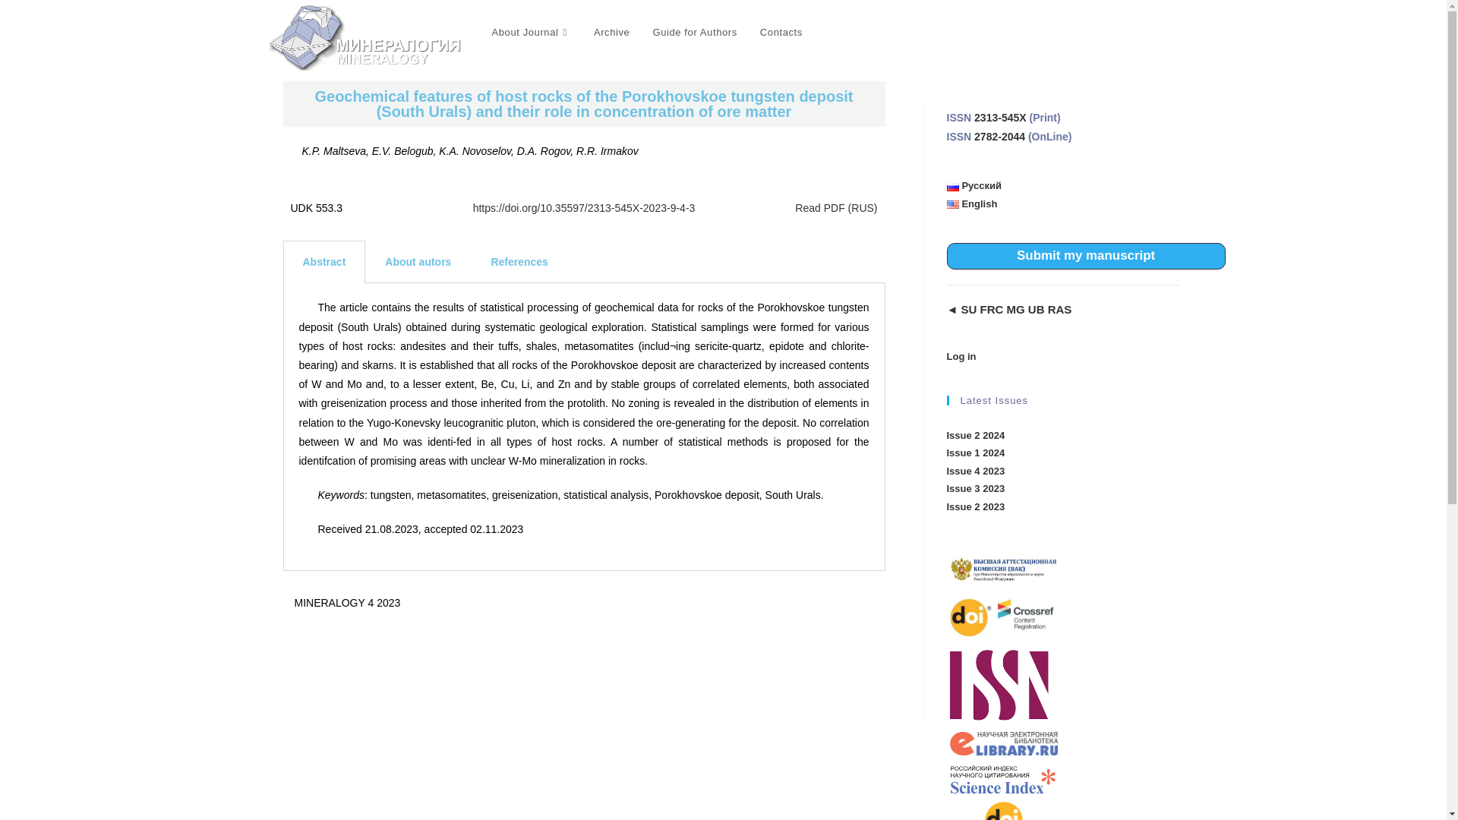  I want to click on 2782-2044, so click(999, 136).